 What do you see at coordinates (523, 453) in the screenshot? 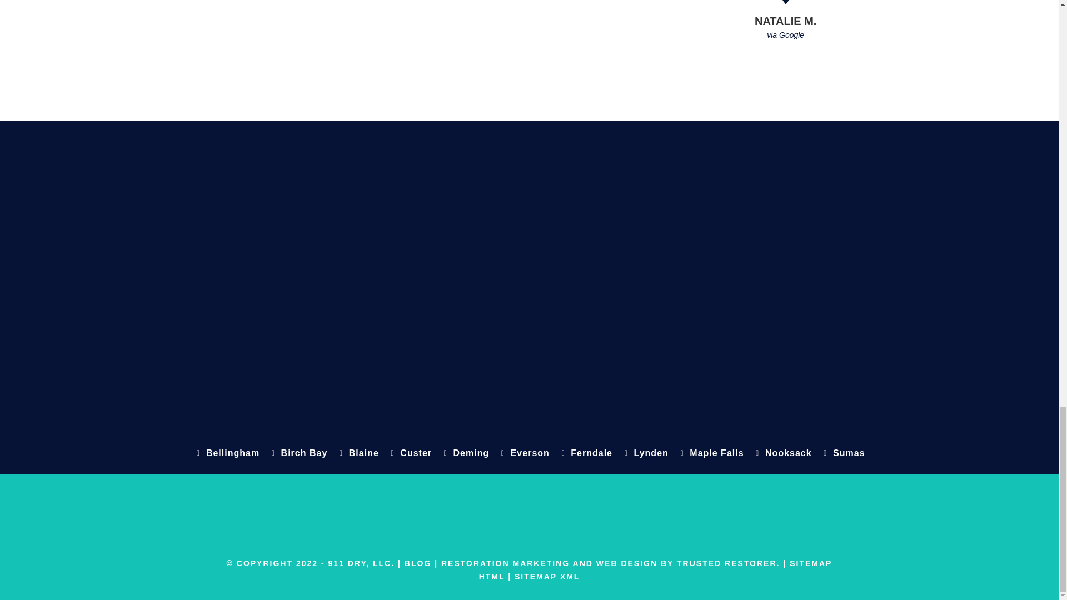
I see `Everson` at bounding box center [523, 453].